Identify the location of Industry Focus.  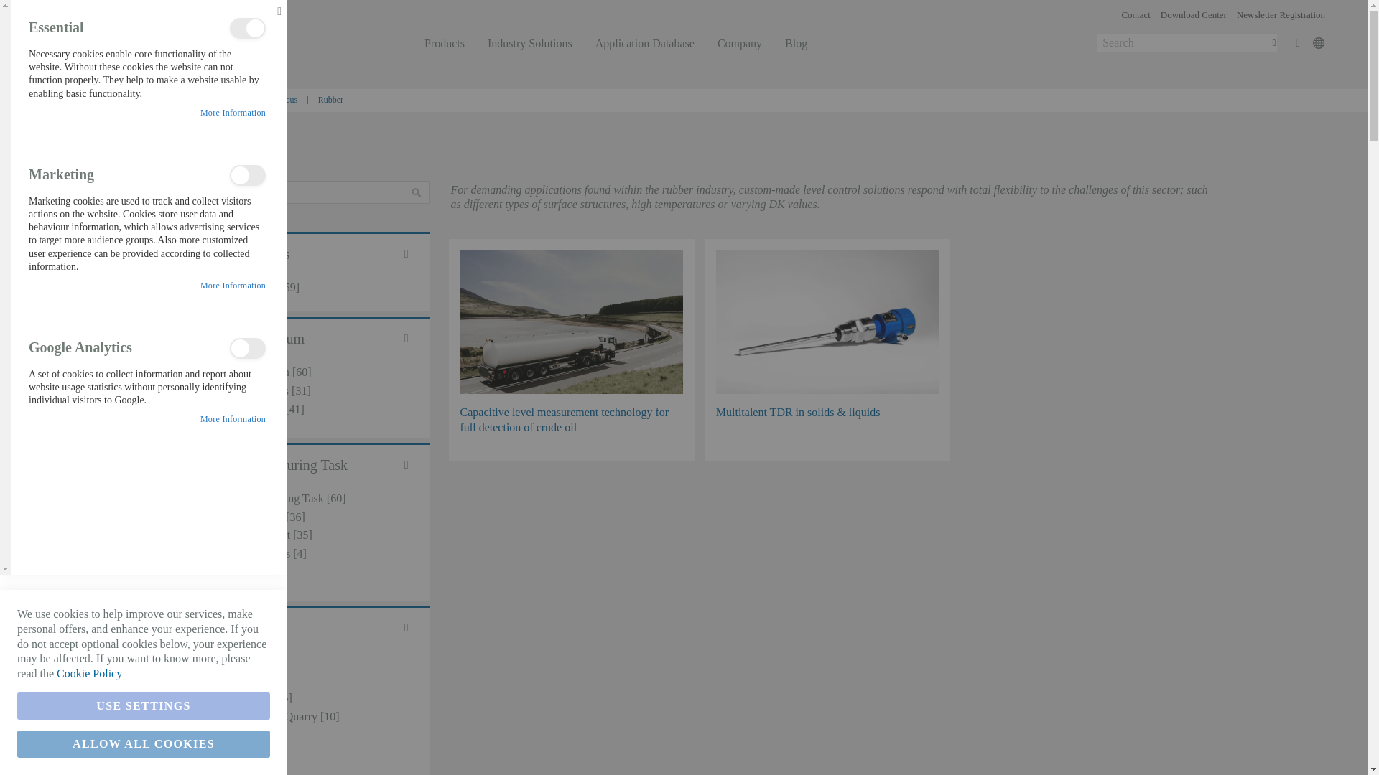
(271, 99).